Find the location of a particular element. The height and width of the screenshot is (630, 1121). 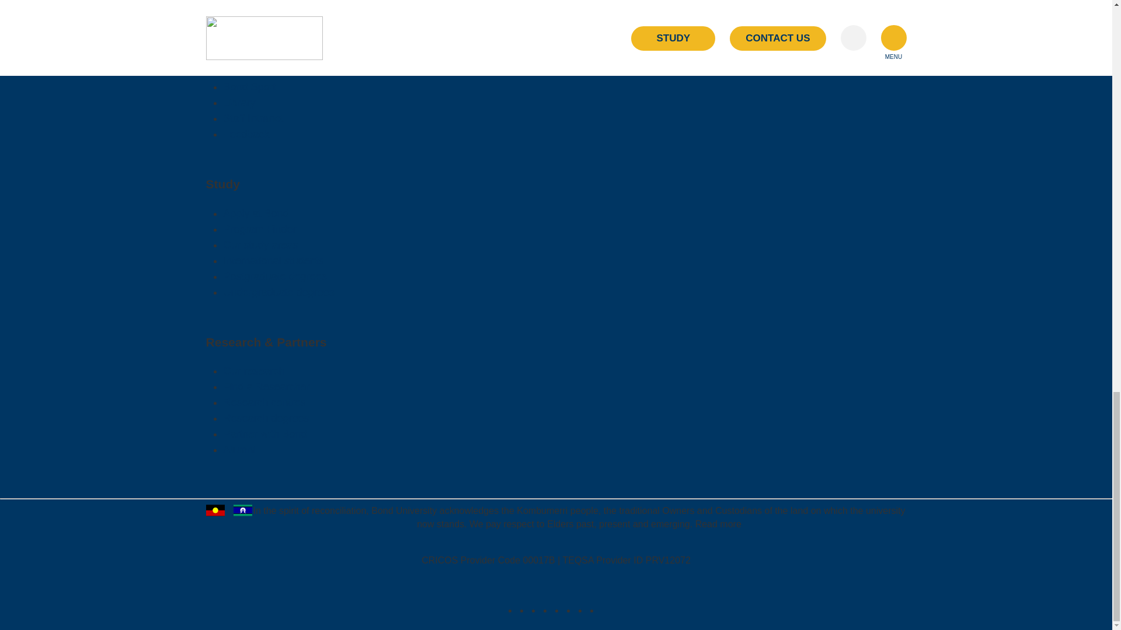

Visit Bond University on TikTok is located at coordinates (559, 610).